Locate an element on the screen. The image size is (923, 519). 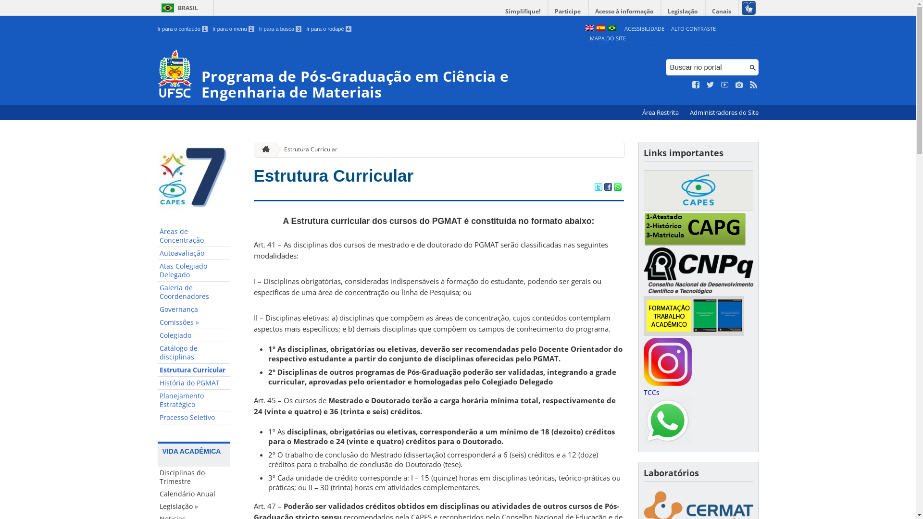
Galeria de Coordenadores is located at coordinates (194, 292).